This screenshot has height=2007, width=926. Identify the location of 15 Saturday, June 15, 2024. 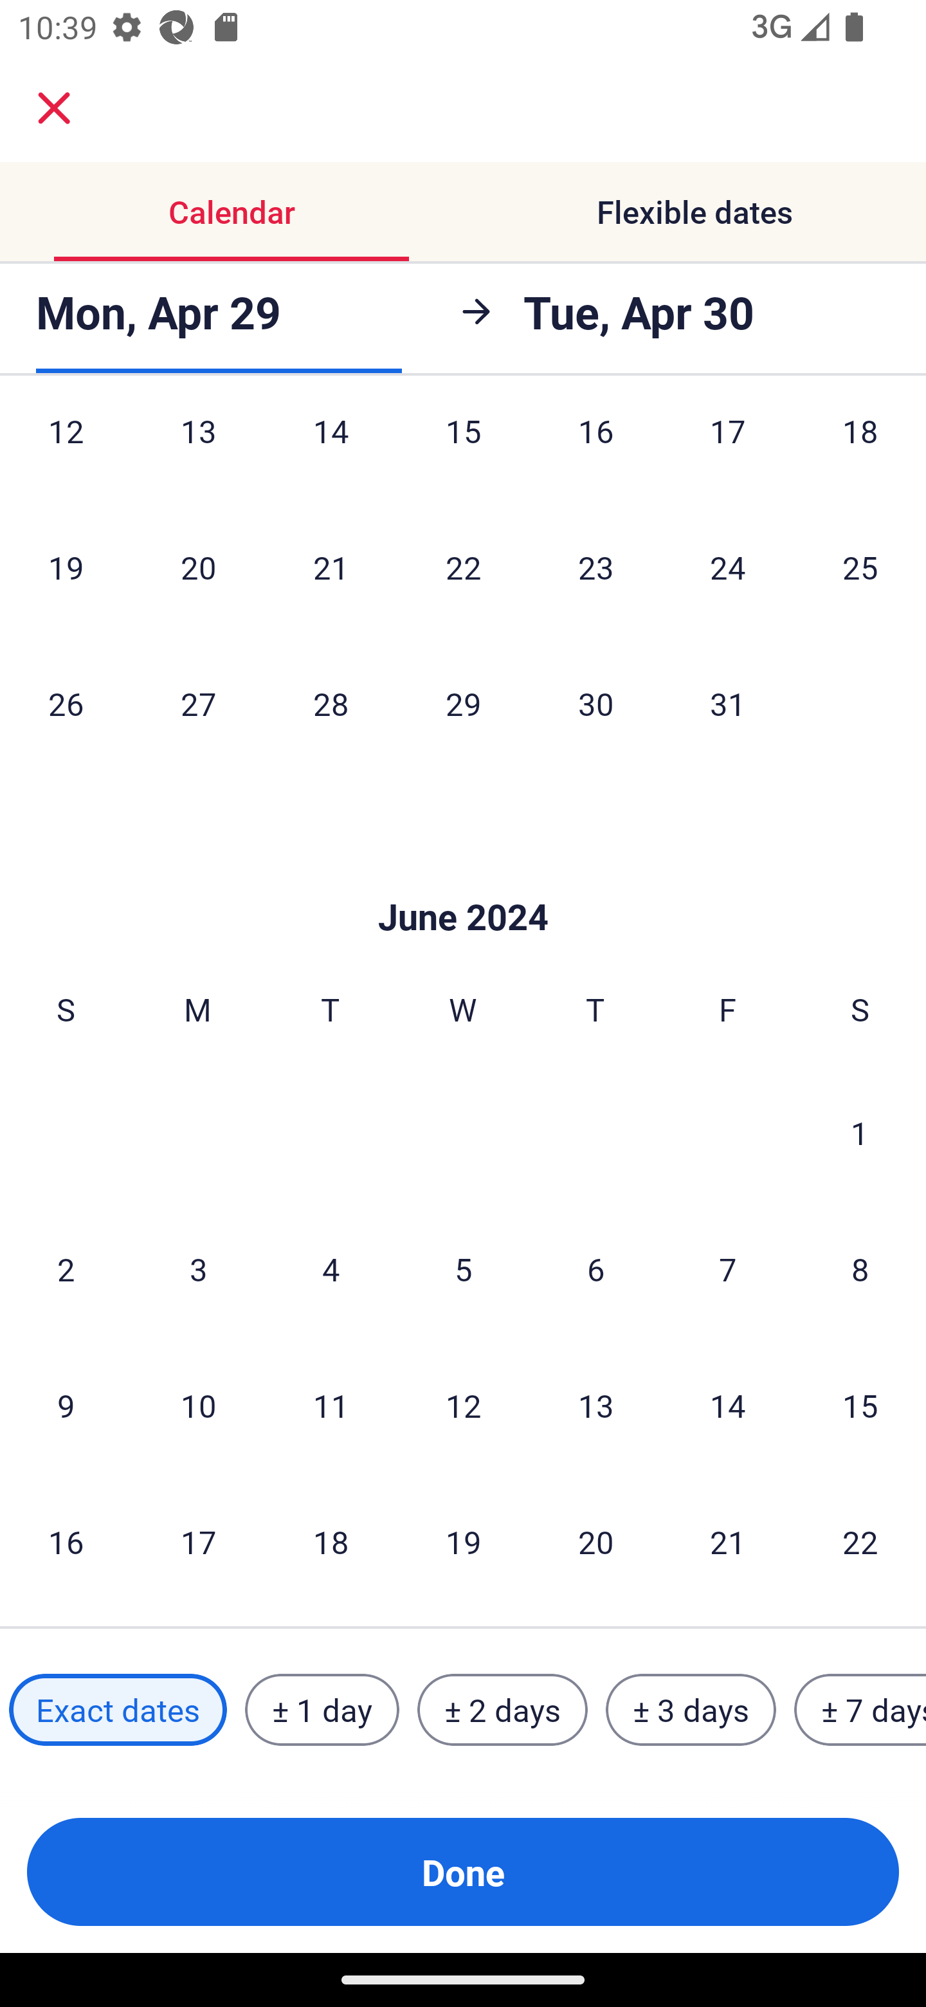
(860, 1405).